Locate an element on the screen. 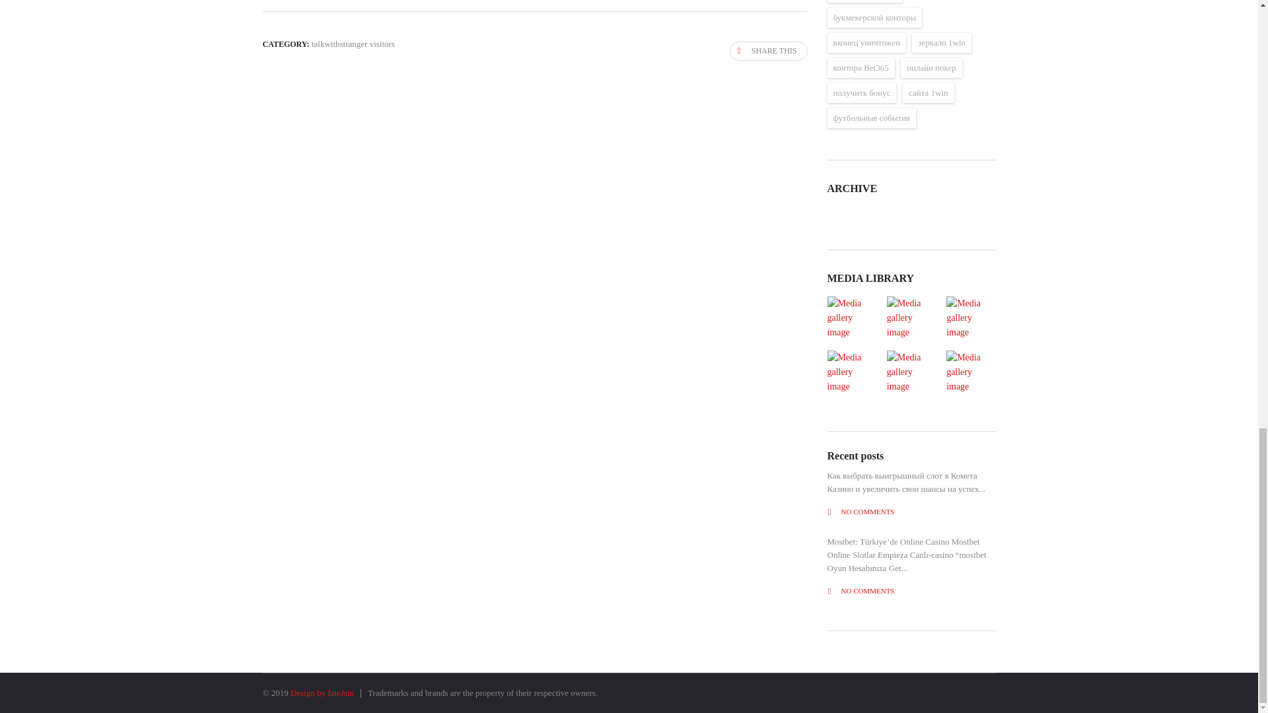 Image resolution: width=1268 pixels, height=713 pixels. Watch in popup is located at coordinates (970, 372).